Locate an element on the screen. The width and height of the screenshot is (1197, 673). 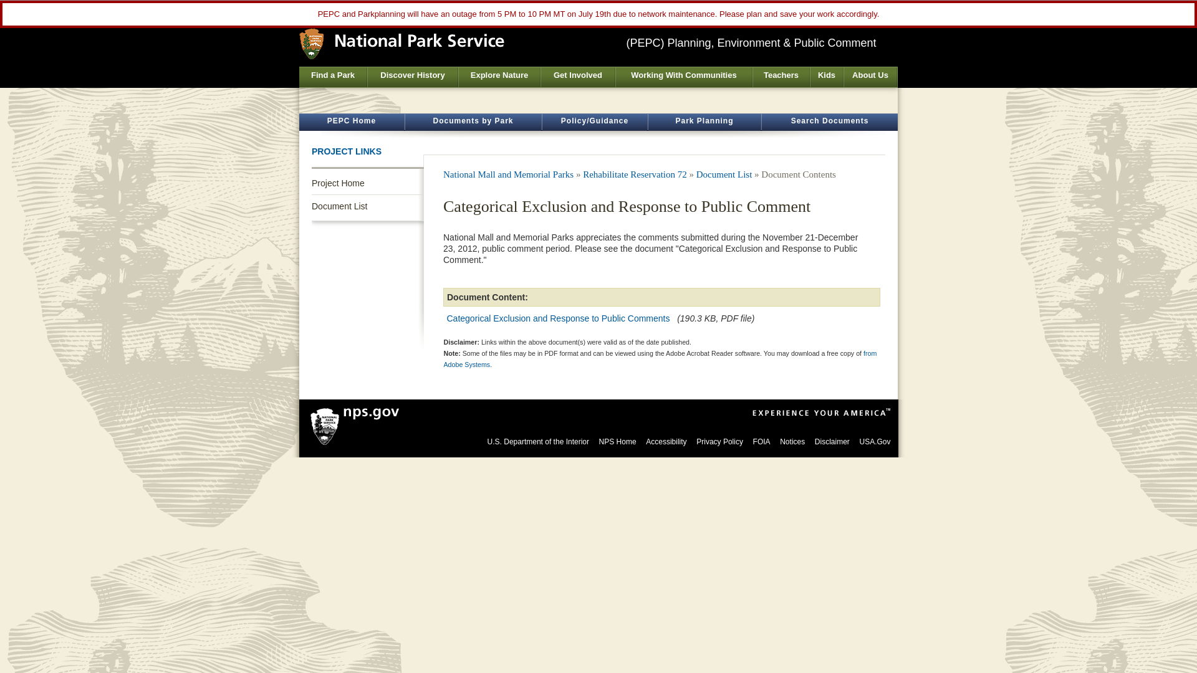
Policy and guidance links is located at coordinates (595, 122).